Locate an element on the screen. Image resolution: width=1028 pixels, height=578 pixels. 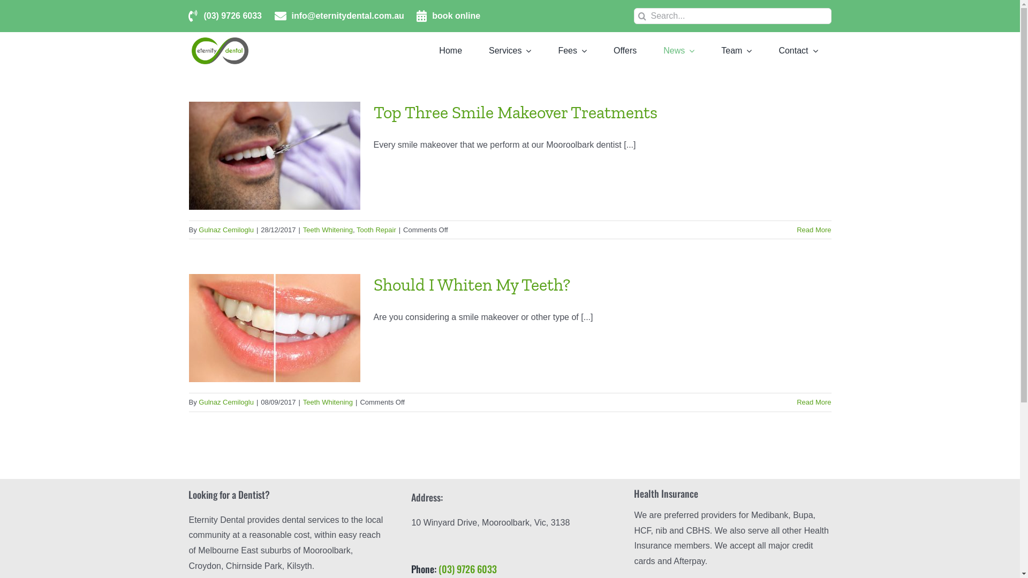
Top Three Smile Makeover Treatments is located at coordinates (516, 112).